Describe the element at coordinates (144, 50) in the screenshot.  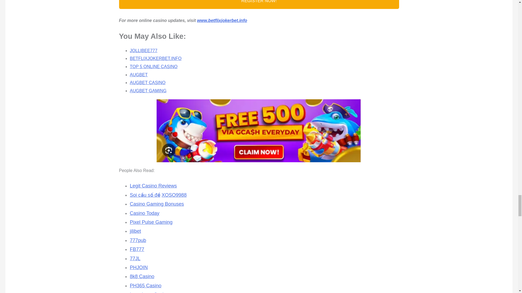
I see `JOLLIBEE777` at that location.